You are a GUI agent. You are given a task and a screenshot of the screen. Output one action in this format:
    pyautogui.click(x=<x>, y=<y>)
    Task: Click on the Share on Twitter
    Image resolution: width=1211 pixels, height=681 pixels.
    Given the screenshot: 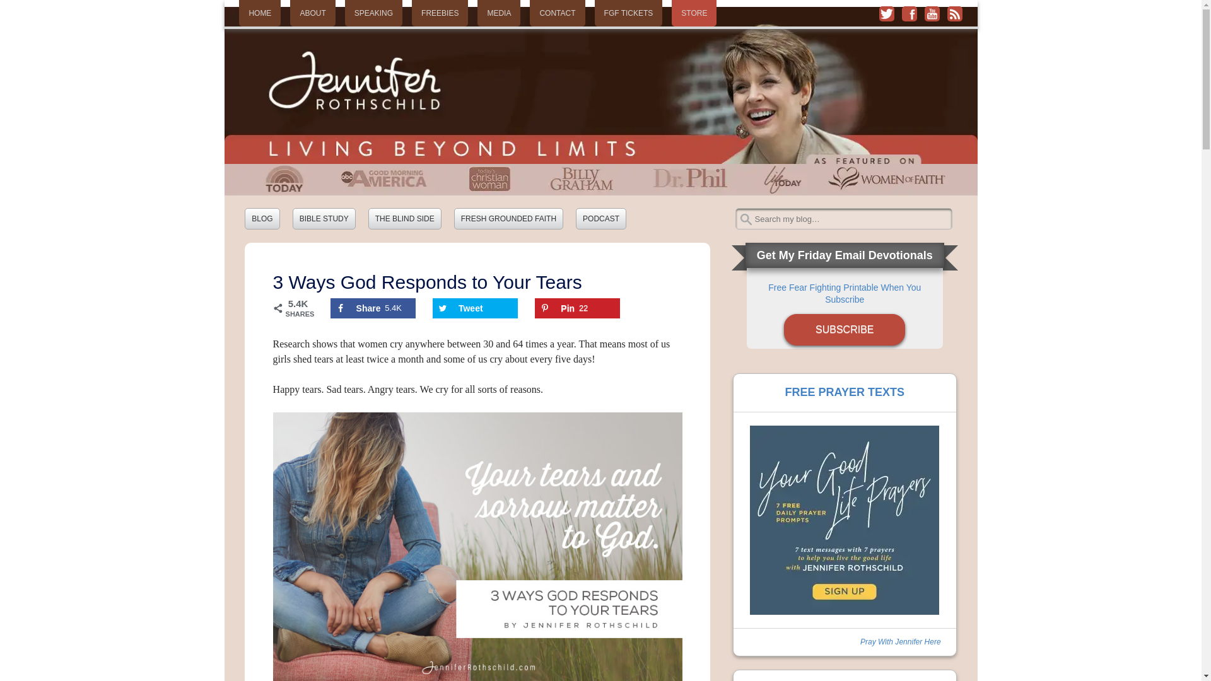 What is the action you would take?
    pyautogui.click(x=475, y=308)
    